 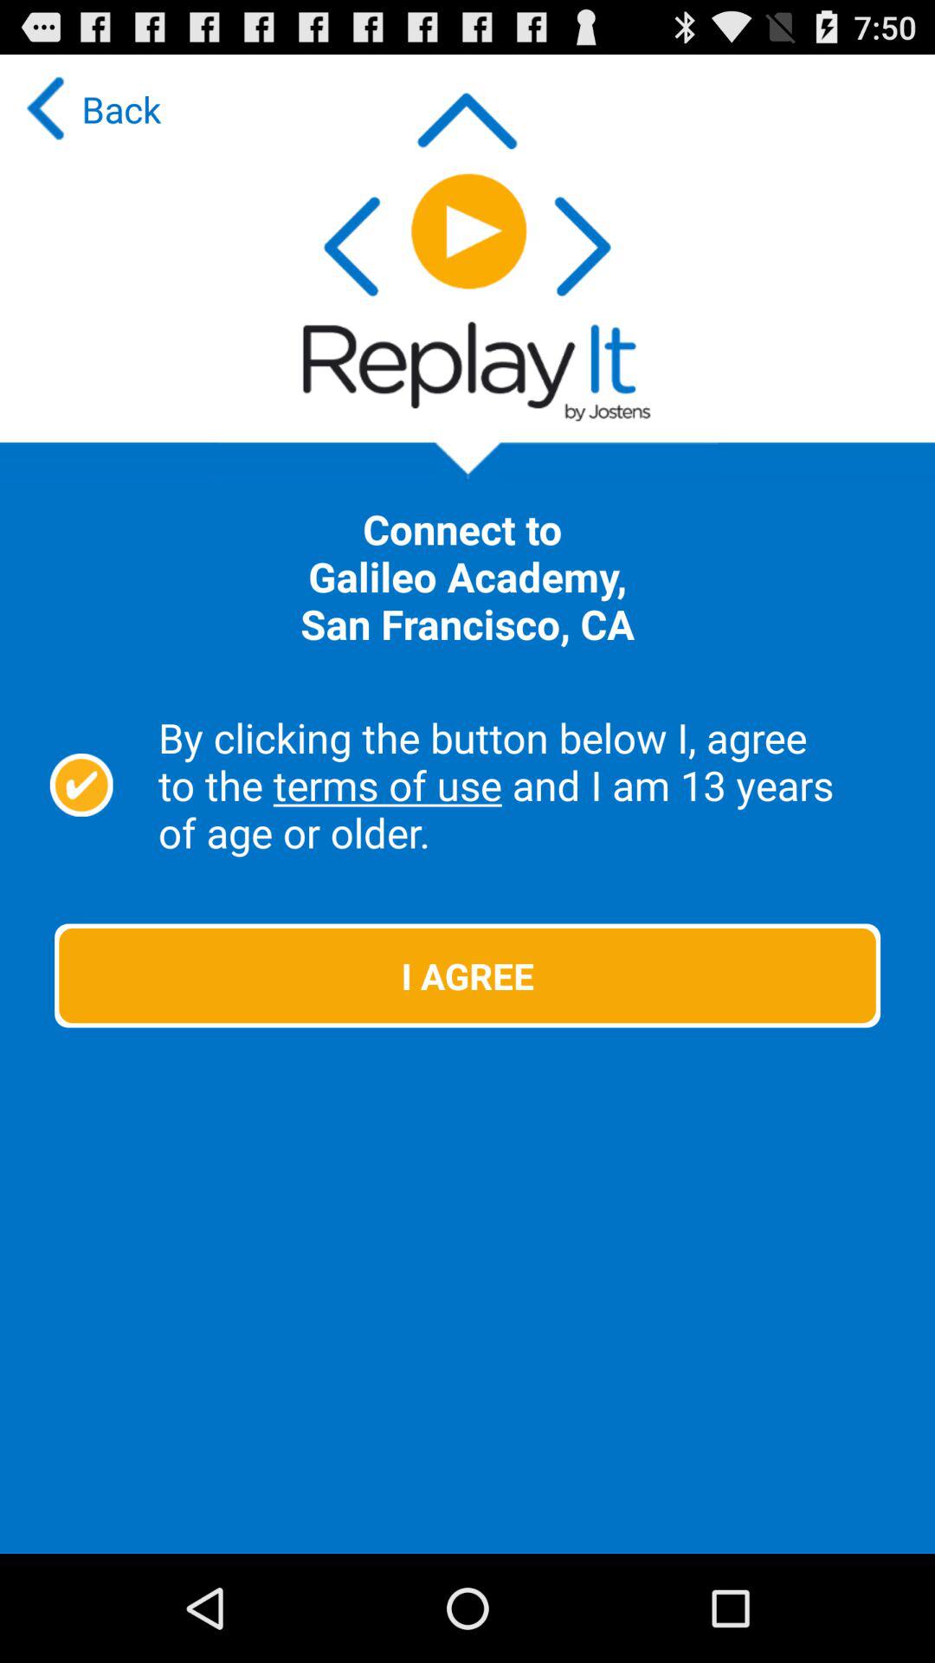 I want to click on turn on the button above i agree icon, so click(x=526, y=785).